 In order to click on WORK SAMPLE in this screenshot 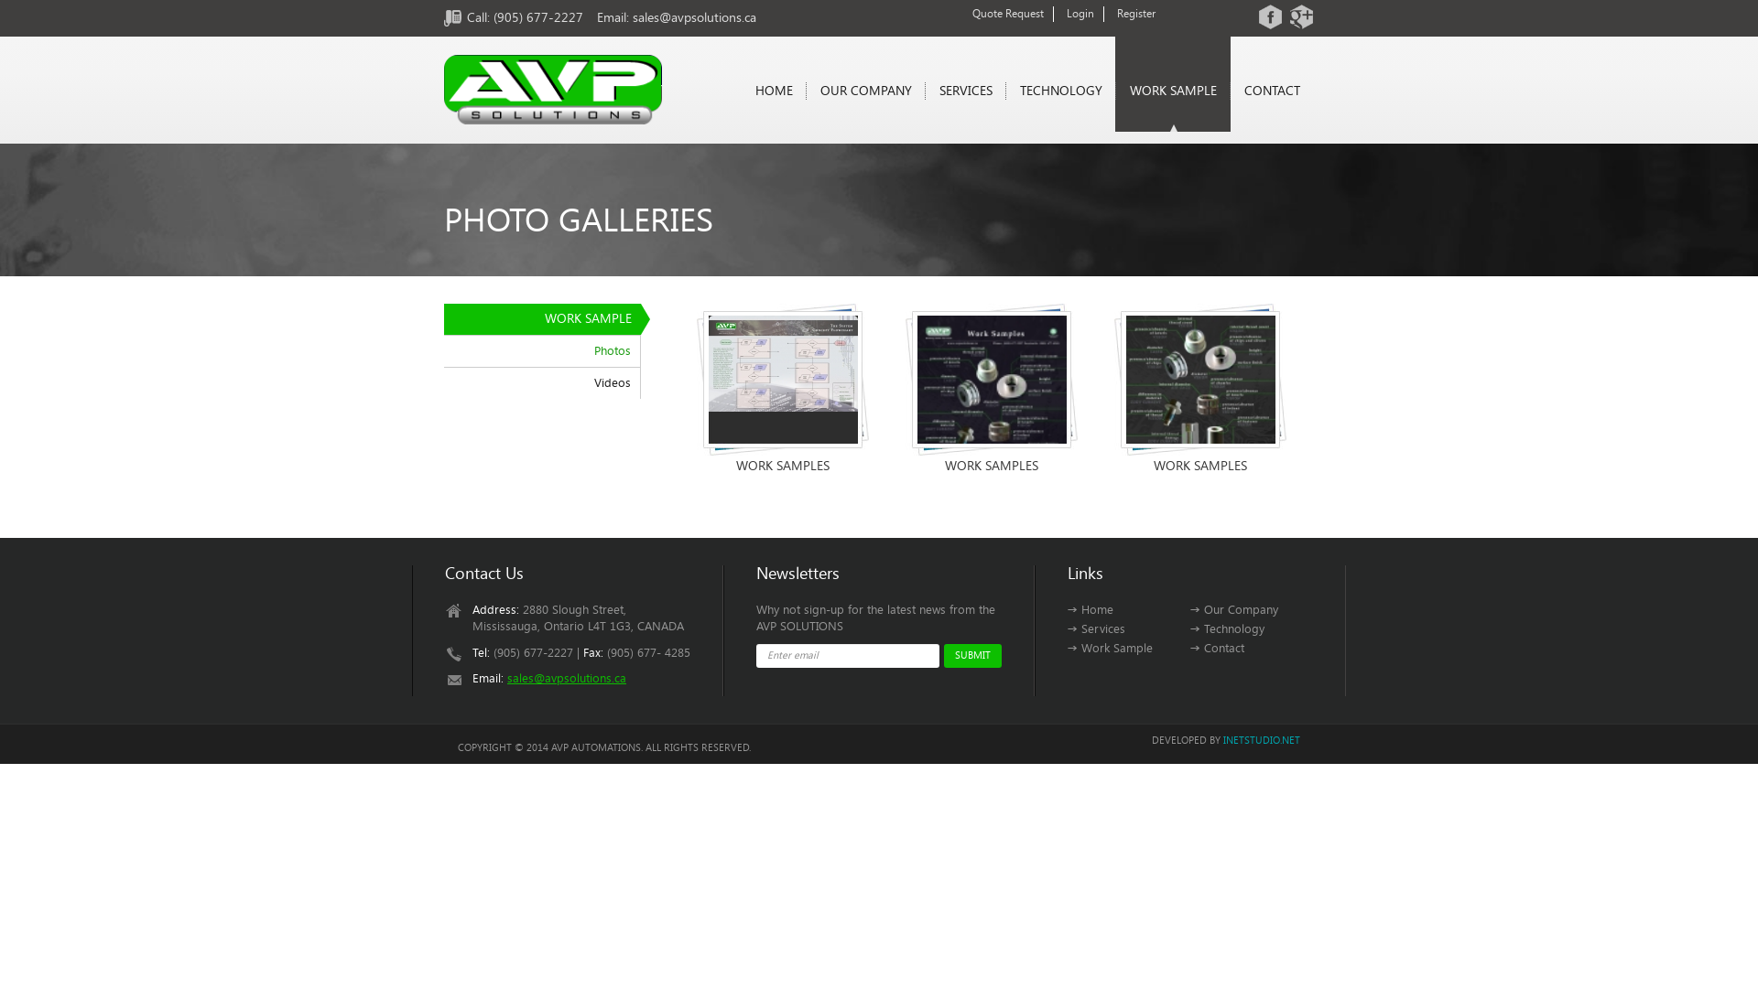, I will do `click(1173, 91)`.